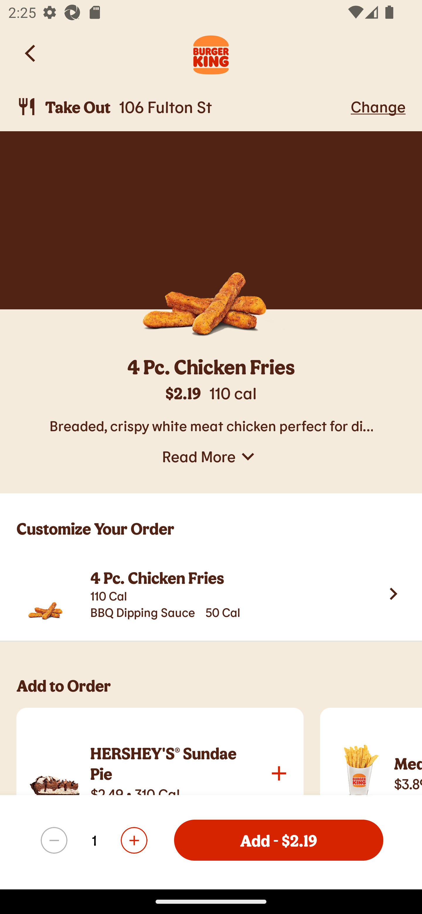 The height and width of the screenshot is (914, 422). Describe the element at coordinates (211, 368) in the screenshot. I see `4 Pc. Chicken Fries` at that location.